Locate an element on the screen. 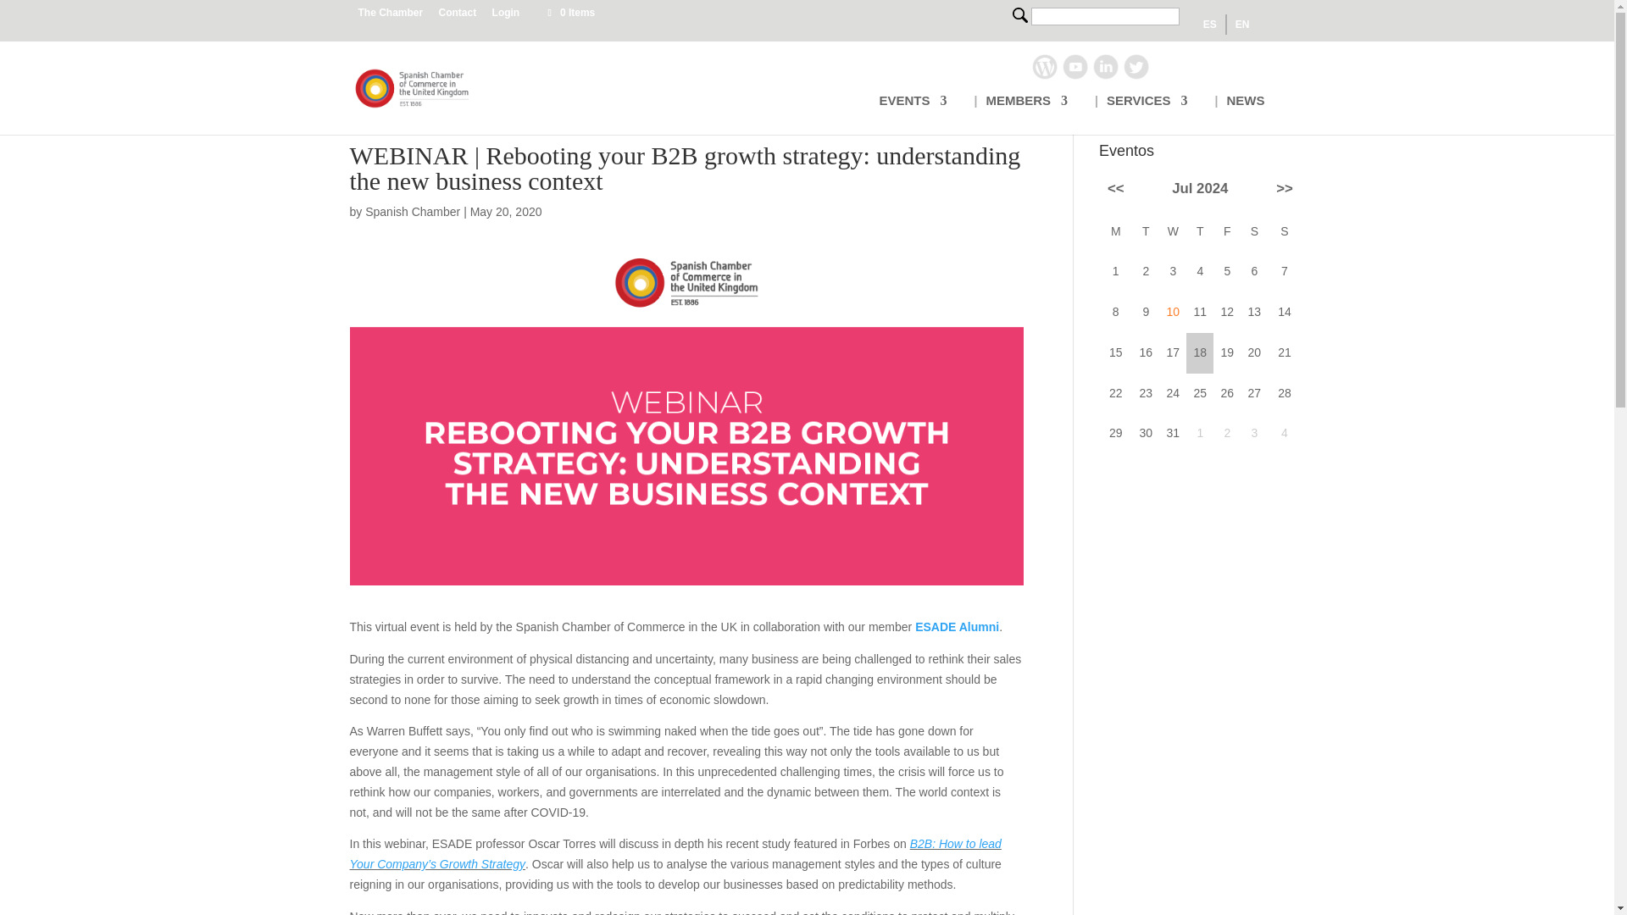  Posts by Spanish Chamber is located at coordinates (412, 212).